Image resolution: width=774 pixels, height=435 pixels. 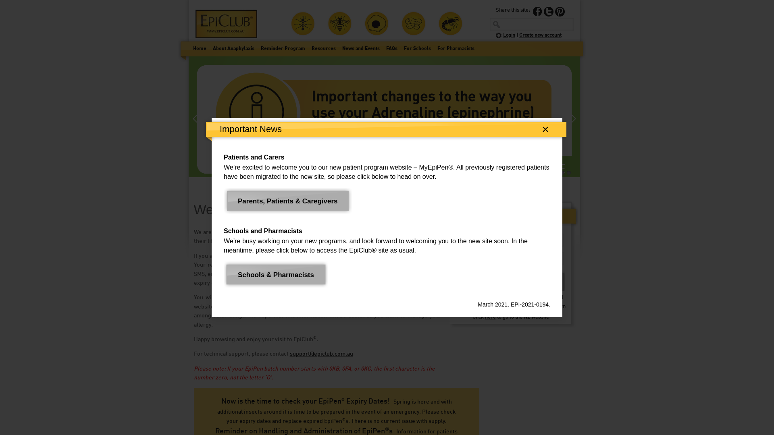 What do you see at coordinates (276, 275) in the screenshot?
I see `Schools & Pharmacists` at bounding box center [276, 275].